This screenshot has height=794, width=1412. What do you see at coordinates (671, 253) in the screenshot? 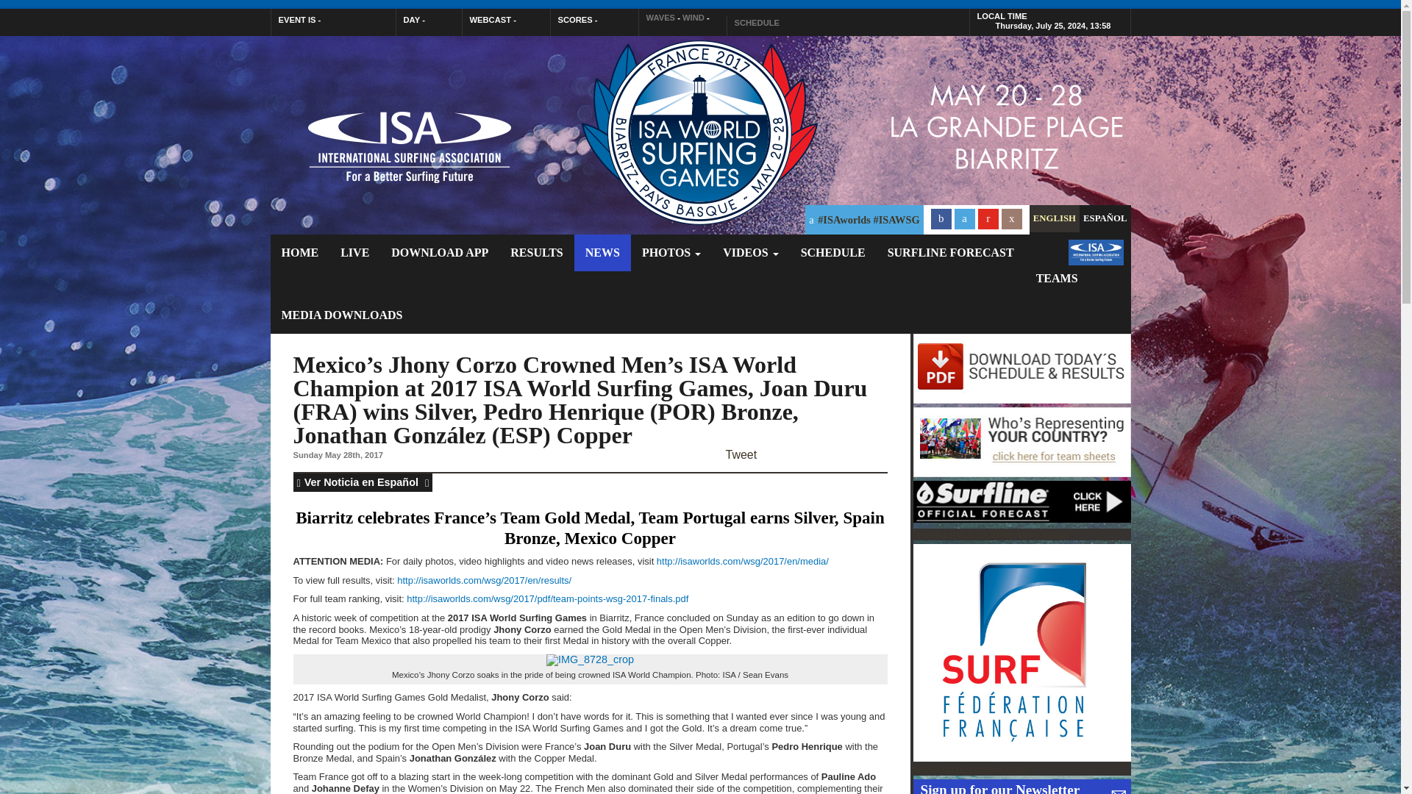
I see `PHOTOS` at bounding box center [671, 253].